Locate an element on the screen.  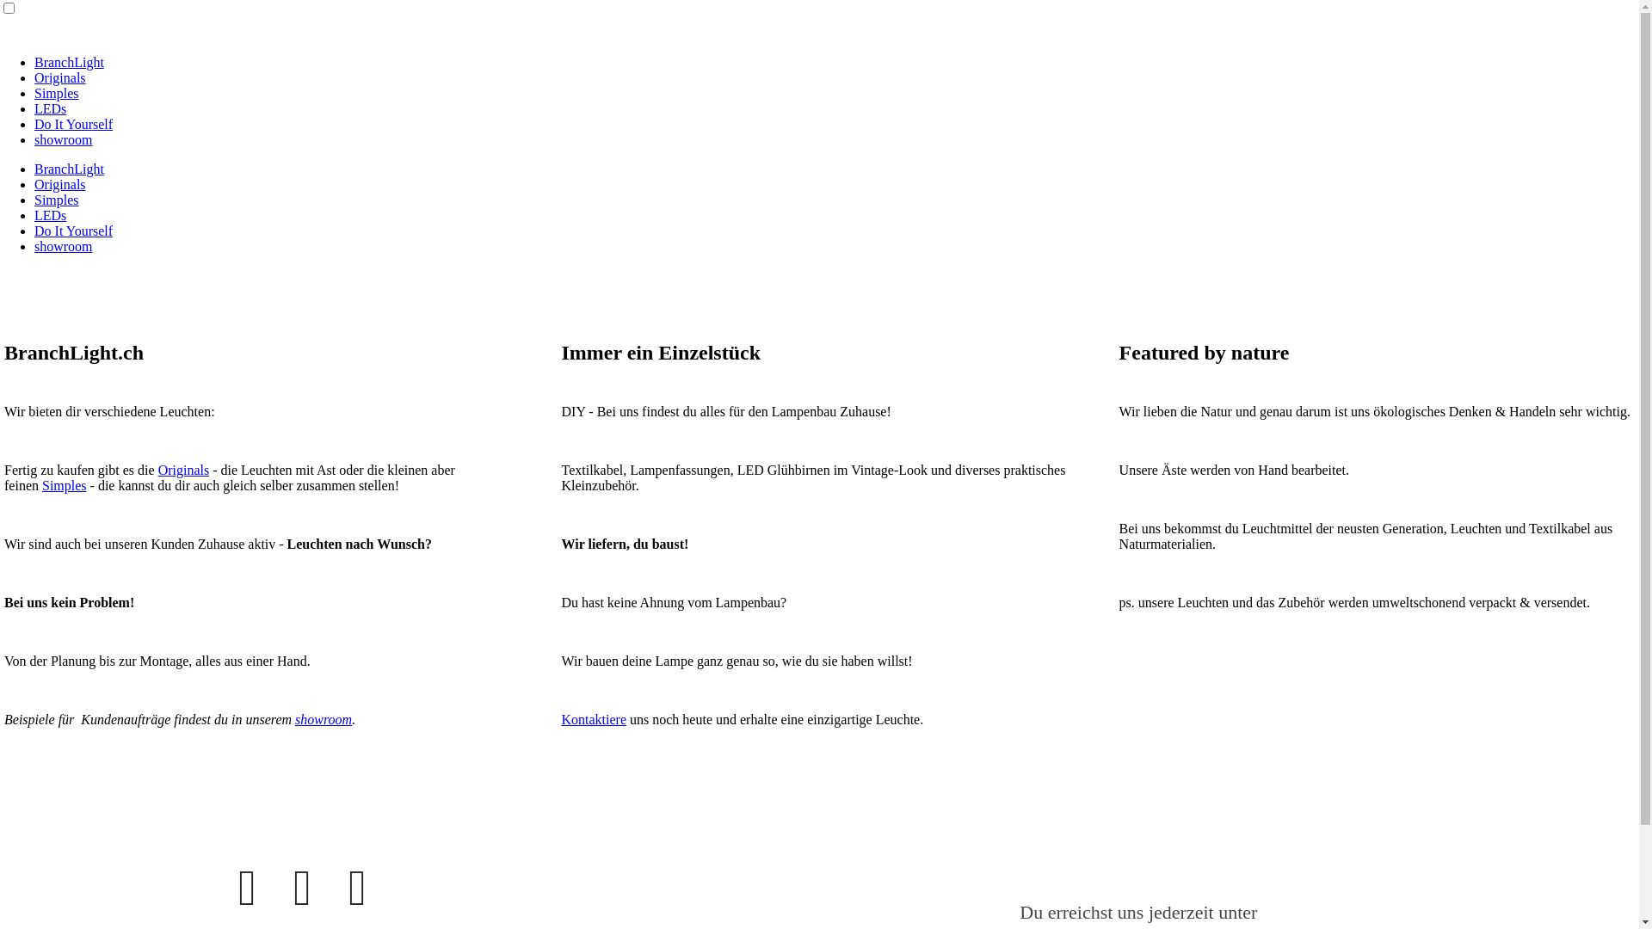
Twitter is located at coordinates (303, 889).